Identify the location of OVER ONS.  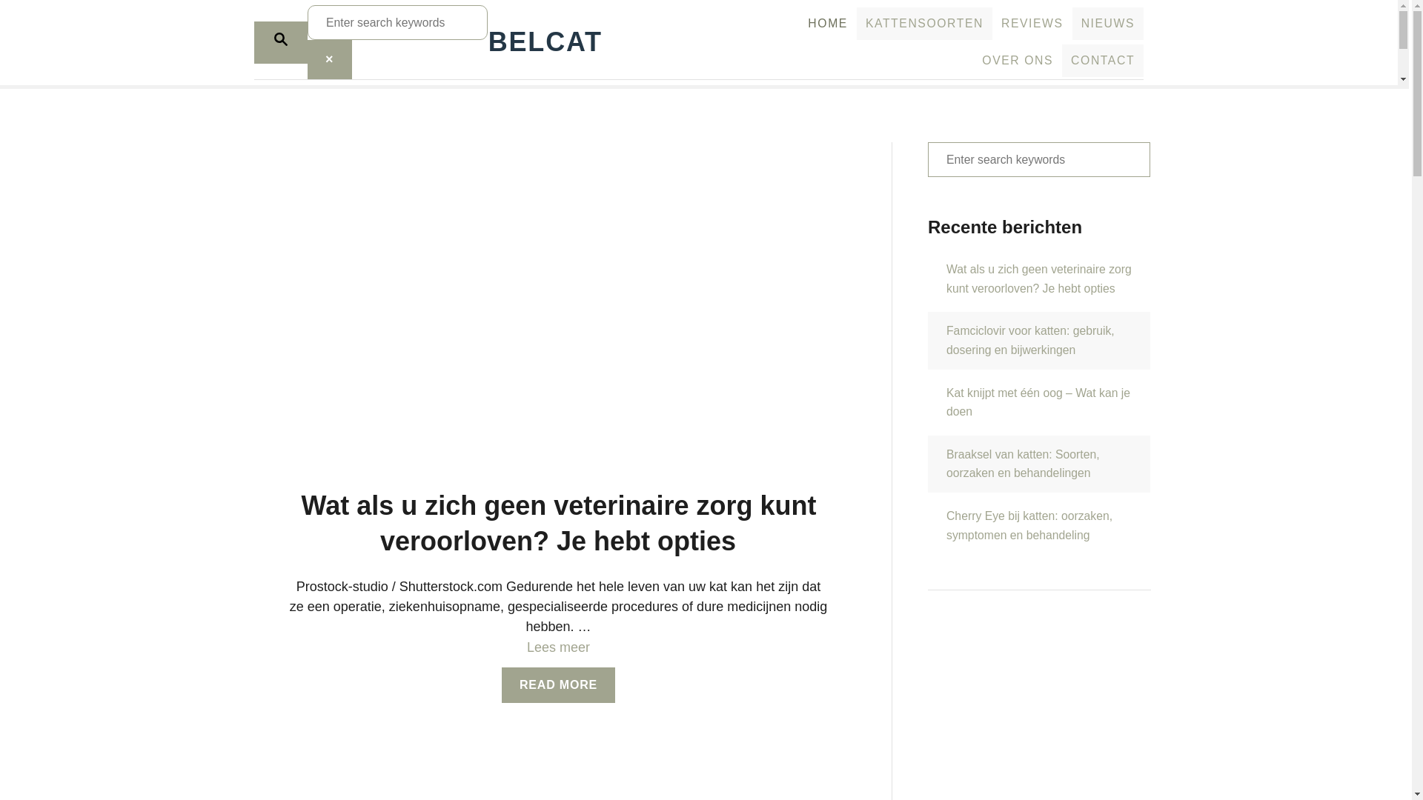
(1018, 61).